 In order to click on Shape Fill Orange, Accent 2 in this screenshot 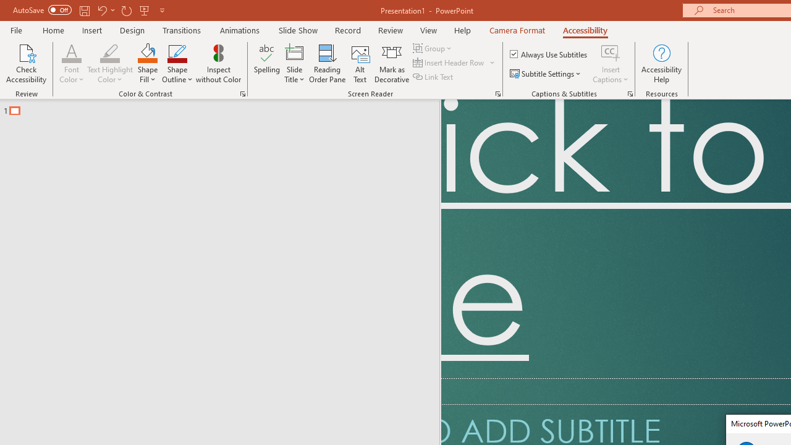, I will do `click(147, 52)`.